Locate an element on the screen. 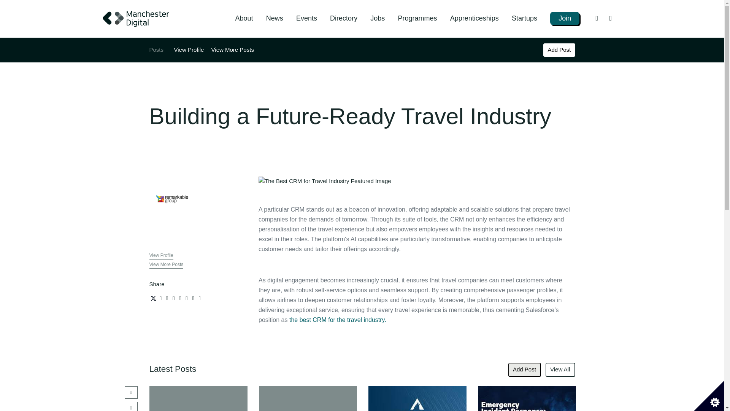 This screenshot has width=730, height=411. Apprenticeships is located at coordinates (474, 18).